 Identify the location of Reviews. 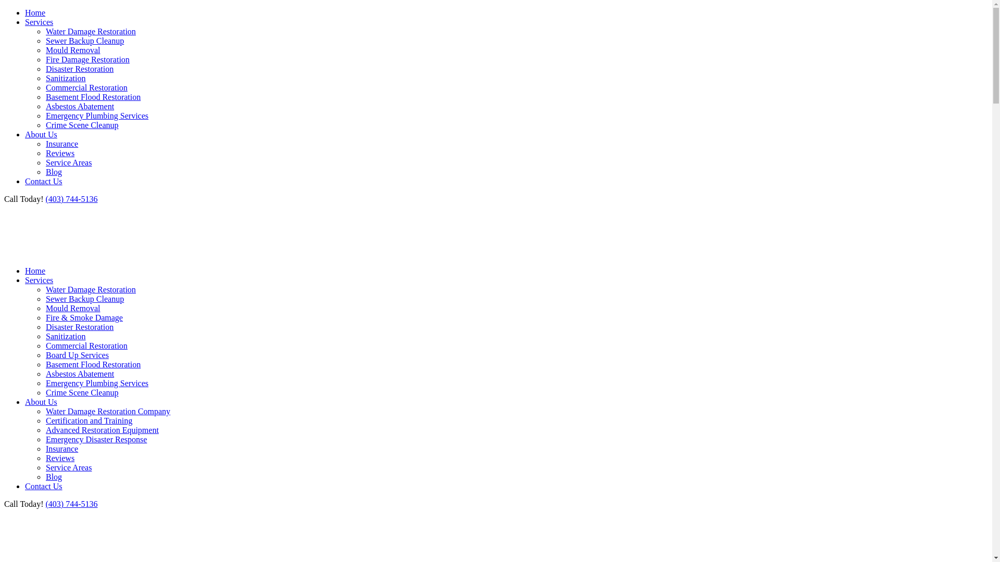
(60, 153).